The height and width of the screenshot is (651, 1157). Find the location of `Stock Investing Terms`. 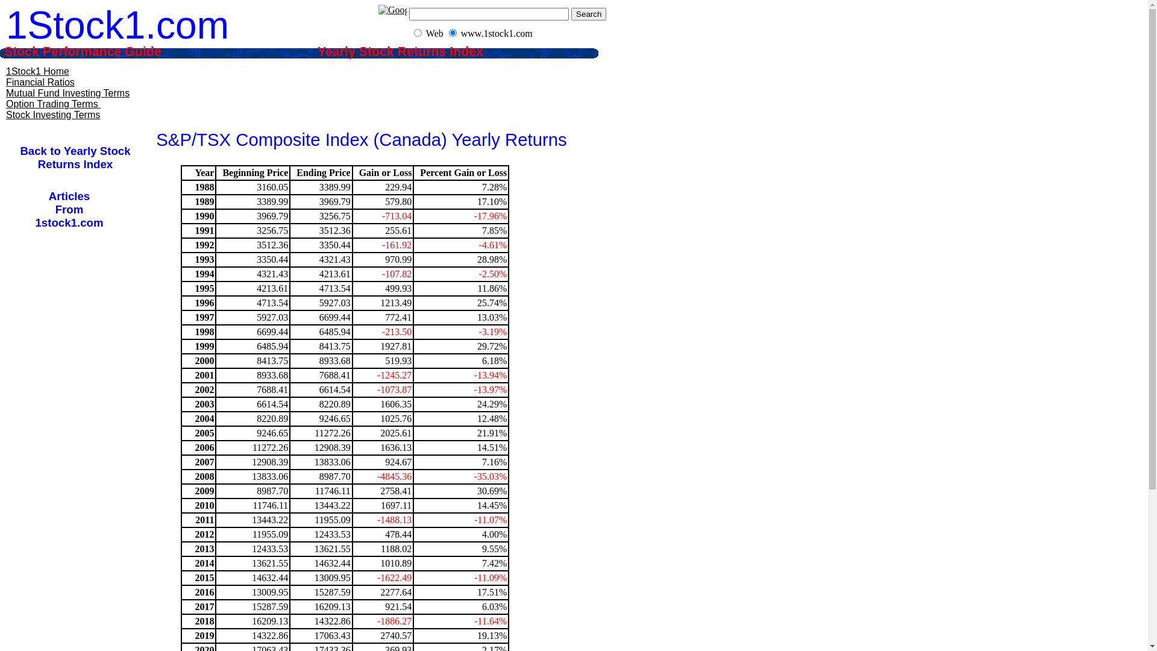

Stock Investing Terms is located at coordinates (53, 115).